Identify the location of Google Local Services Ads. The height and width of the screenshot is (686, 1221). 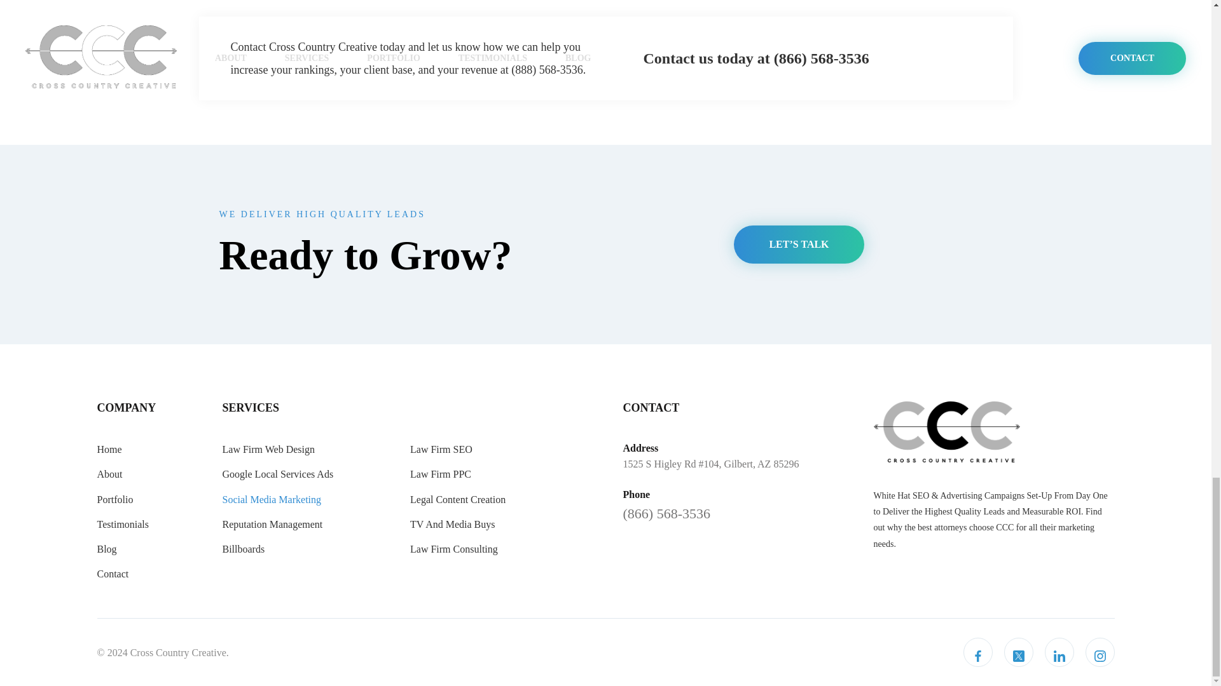
(277, 474).